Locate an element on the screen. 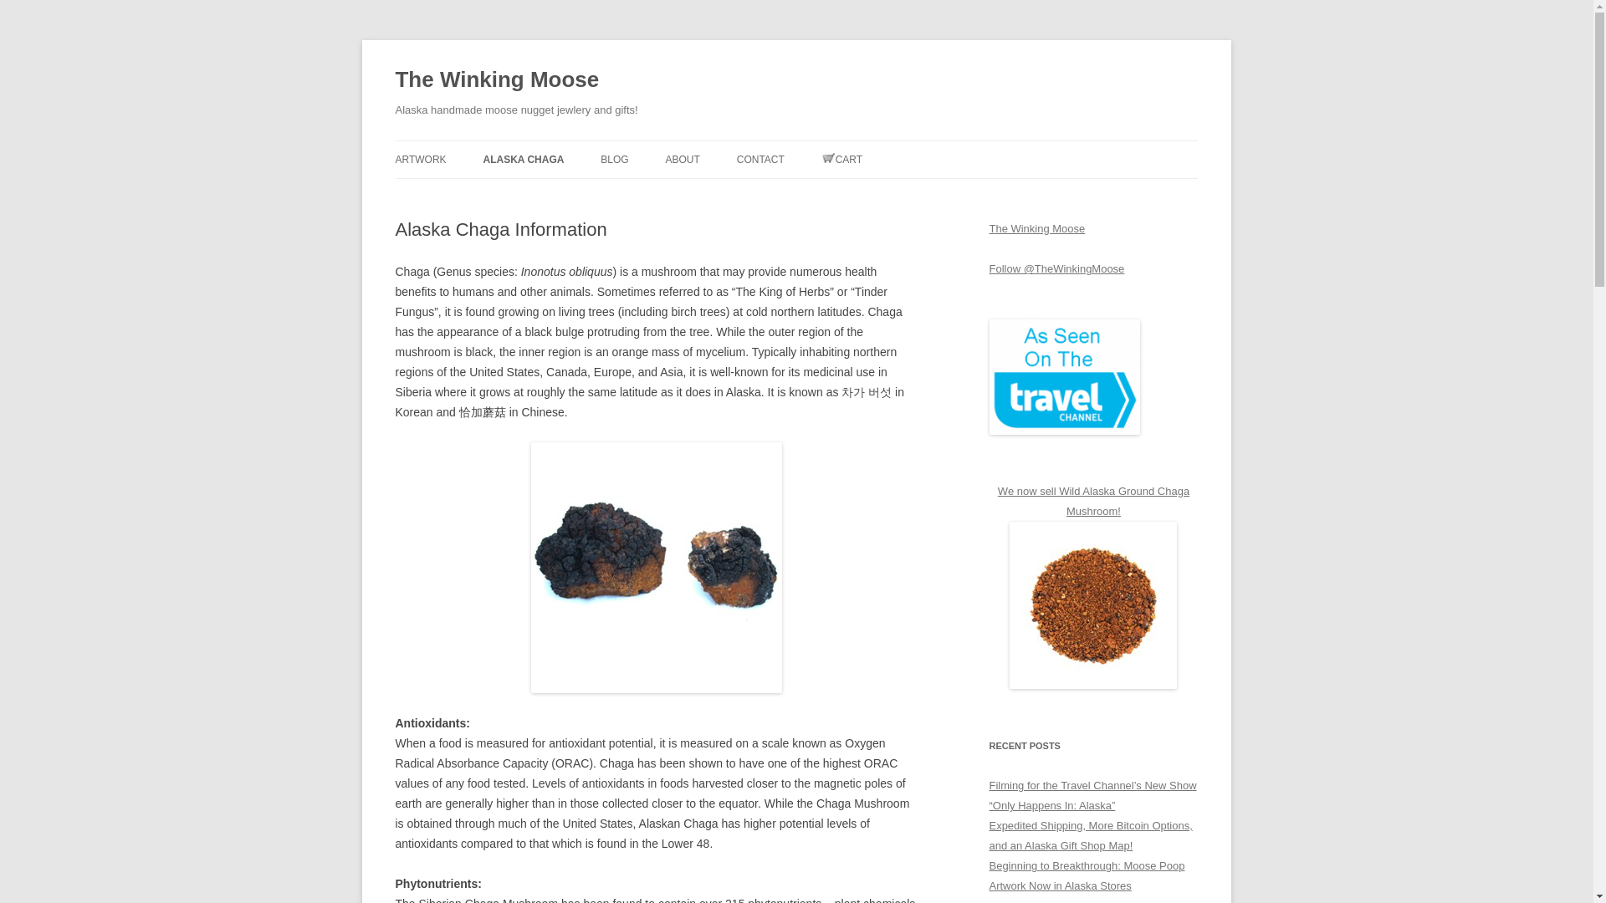 The height and width of the screenshot is (903, 1606). The Winking Moose is located at coordinates (1037, 227).